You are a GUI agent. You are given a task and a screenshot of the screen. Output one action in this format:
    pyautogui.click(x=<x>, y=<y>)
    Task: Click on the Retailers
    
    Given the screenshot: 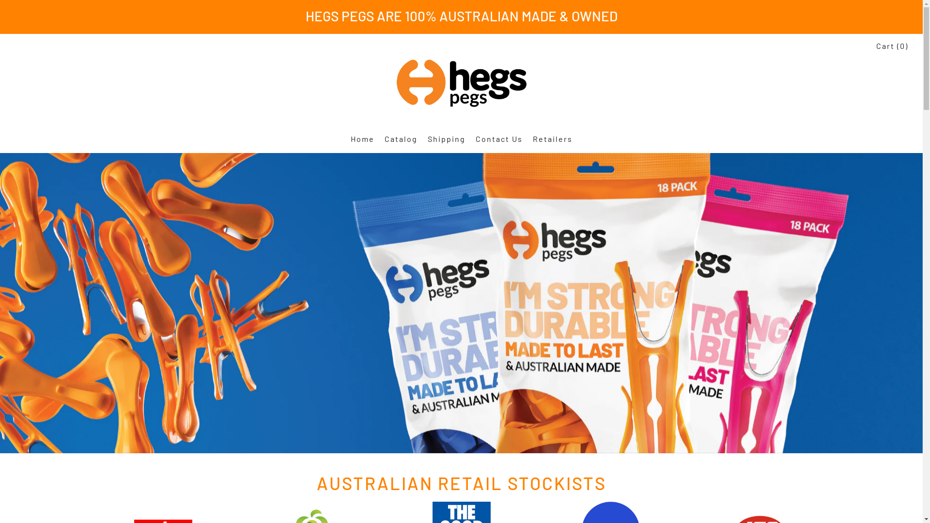 What is the action you would take?
    pyautogui.click(x=553, y=139)
    